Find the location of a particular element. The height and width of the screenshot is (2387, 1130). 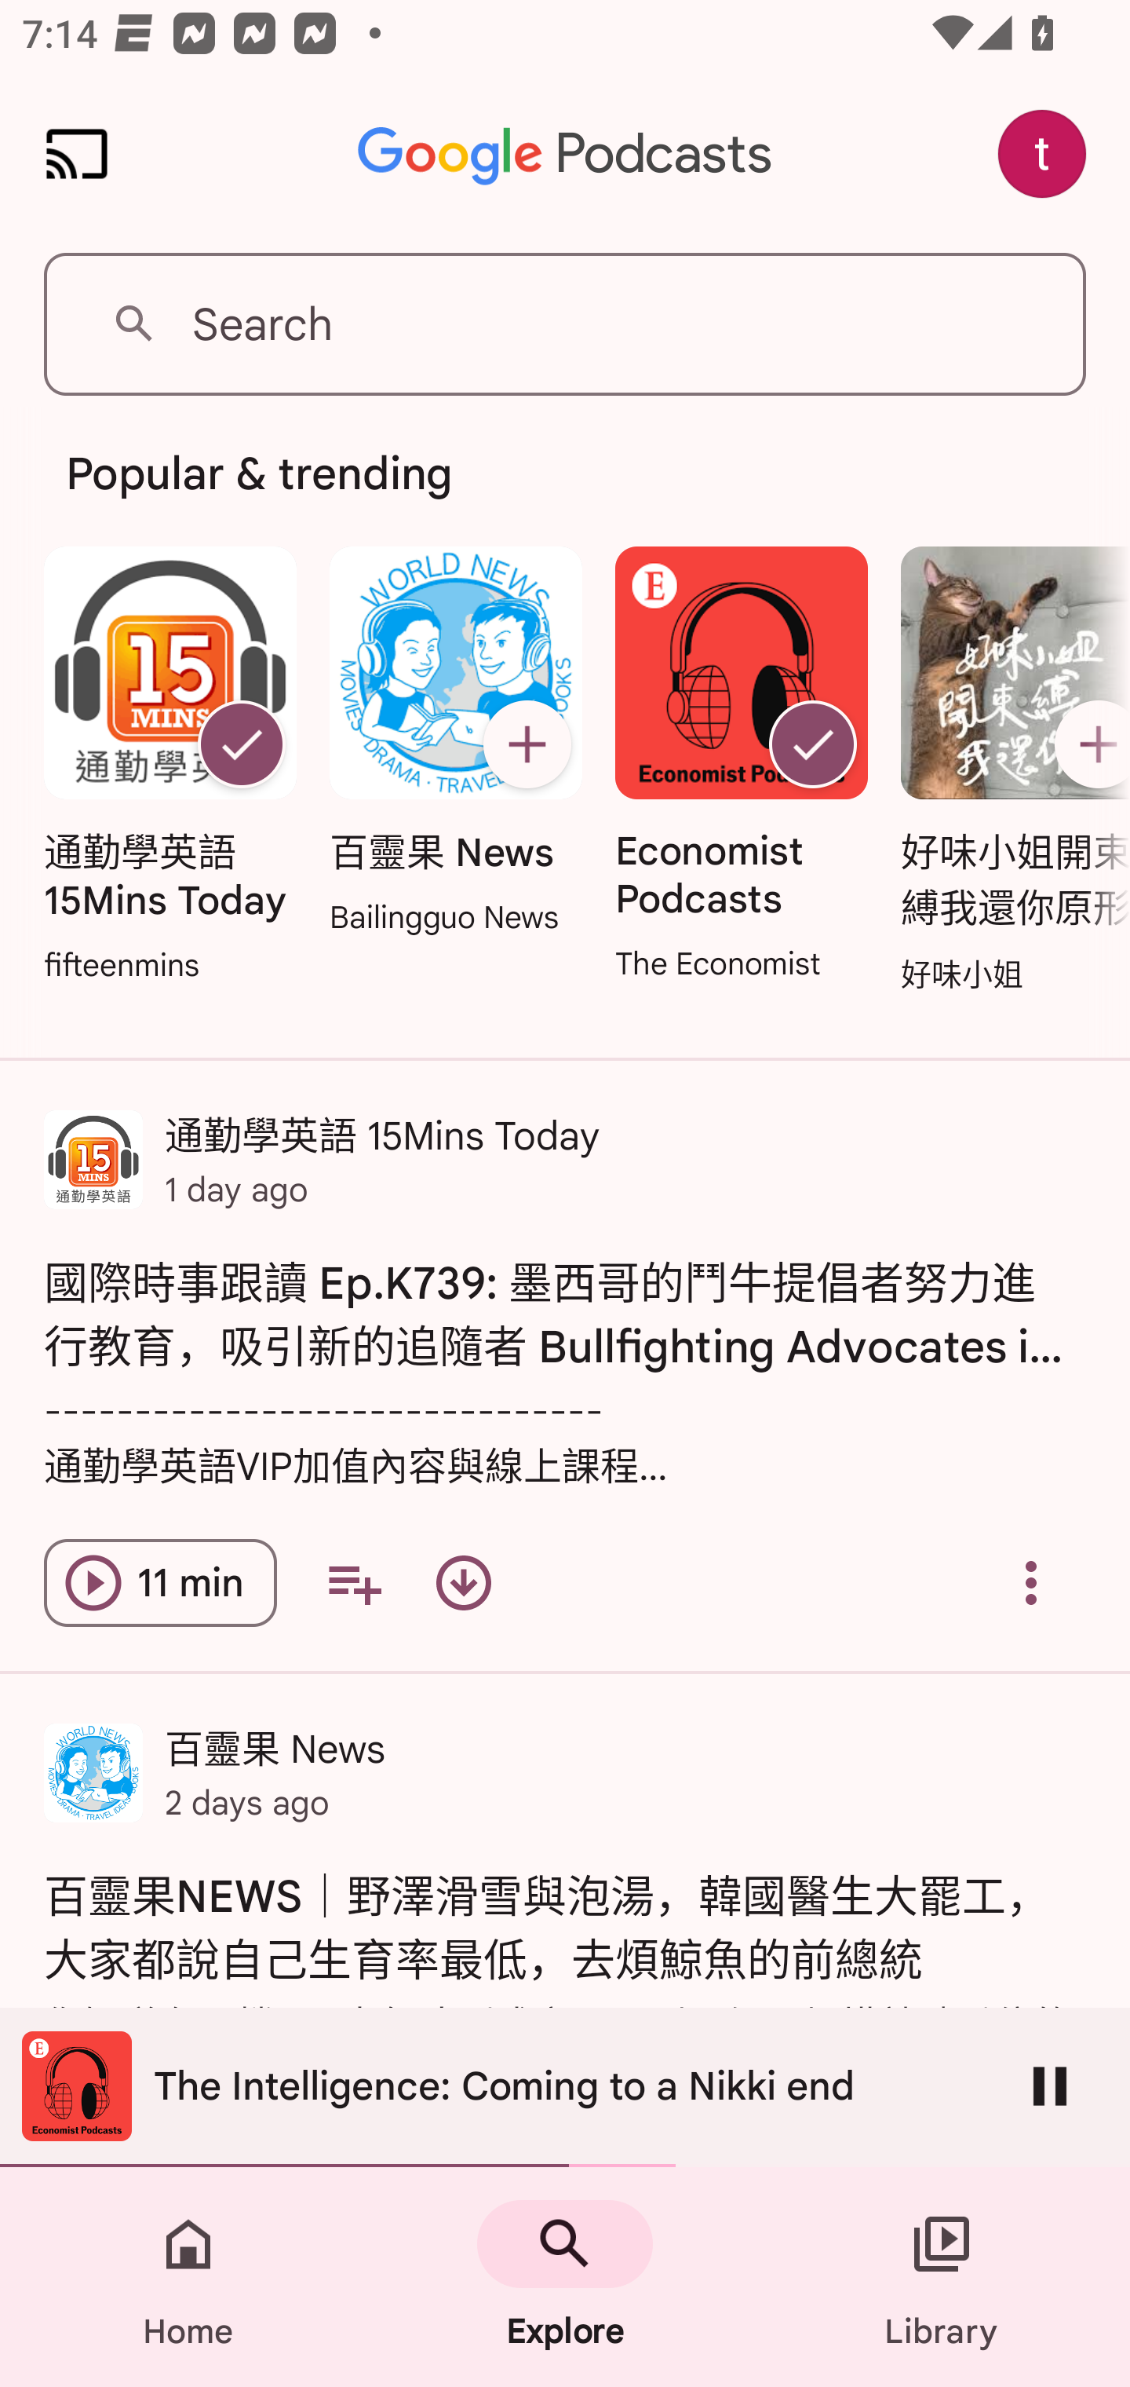

Subscribe is located at coordinates (527, 744).